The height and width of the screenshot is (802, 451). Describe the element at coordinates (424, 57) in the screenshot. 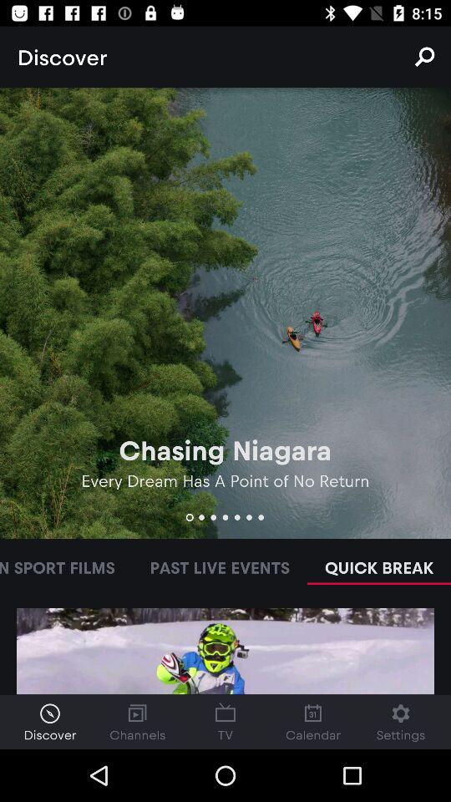

I see `press item next to the discover` at that location.